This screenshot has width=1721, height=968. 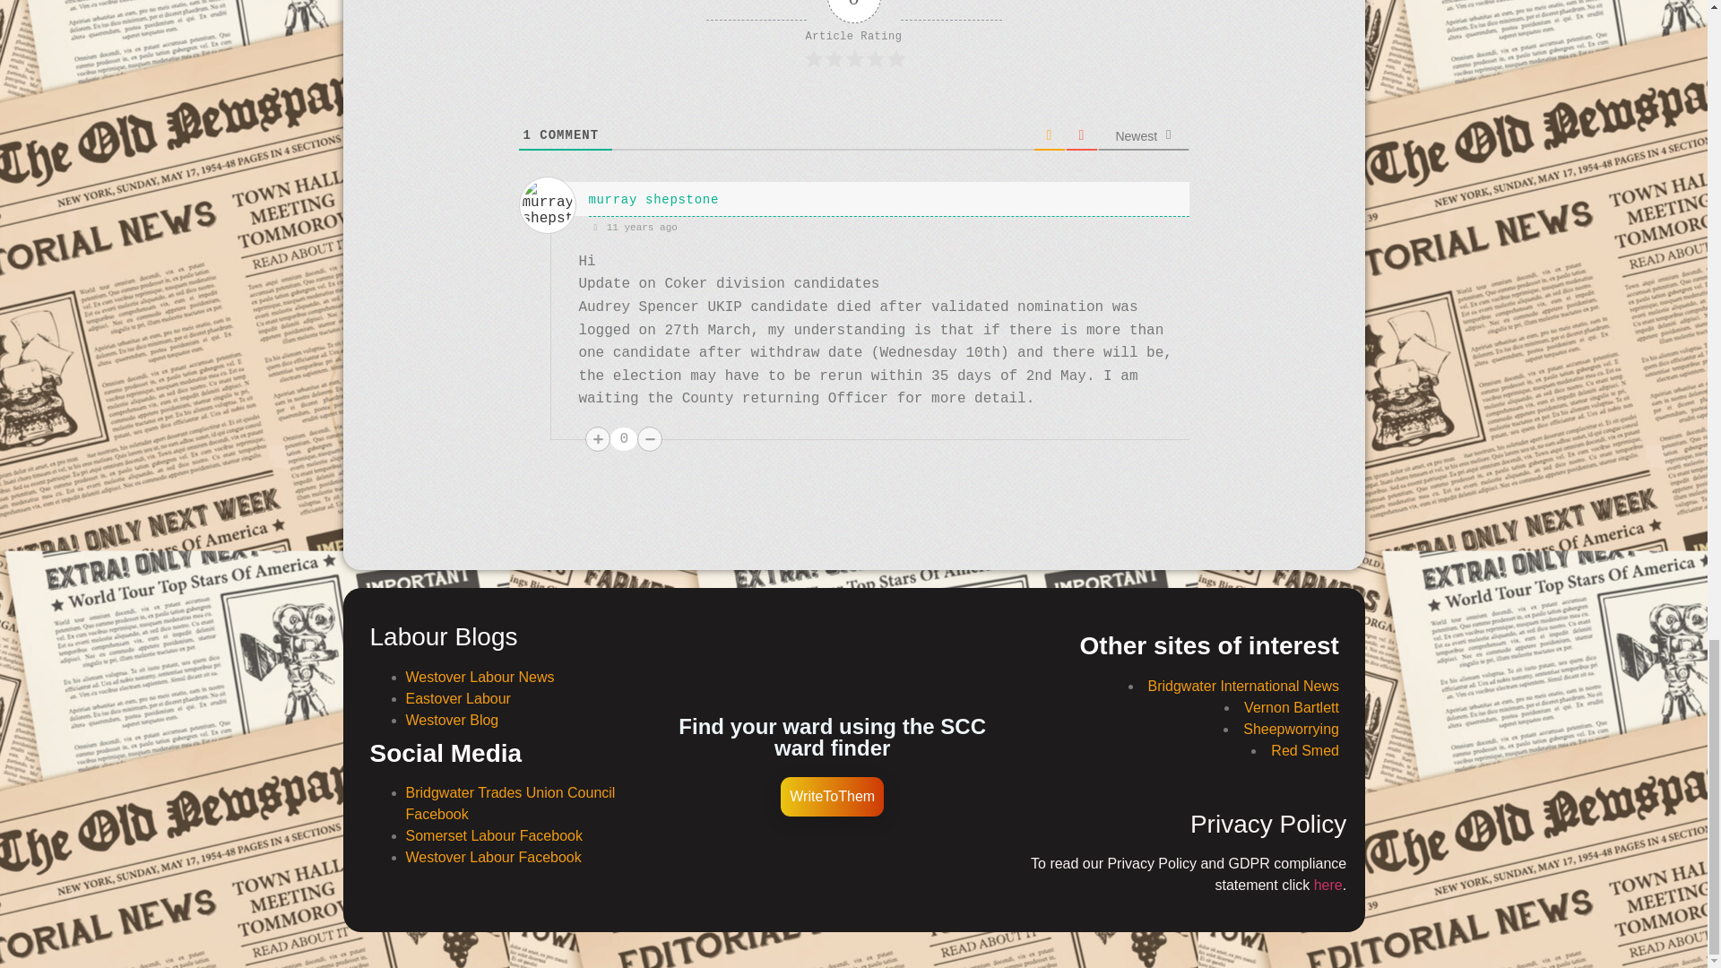 What do you see at coordinates (452, 720) in the screenshot?
I see `Westover Blog` at bounding box center [452, 720].